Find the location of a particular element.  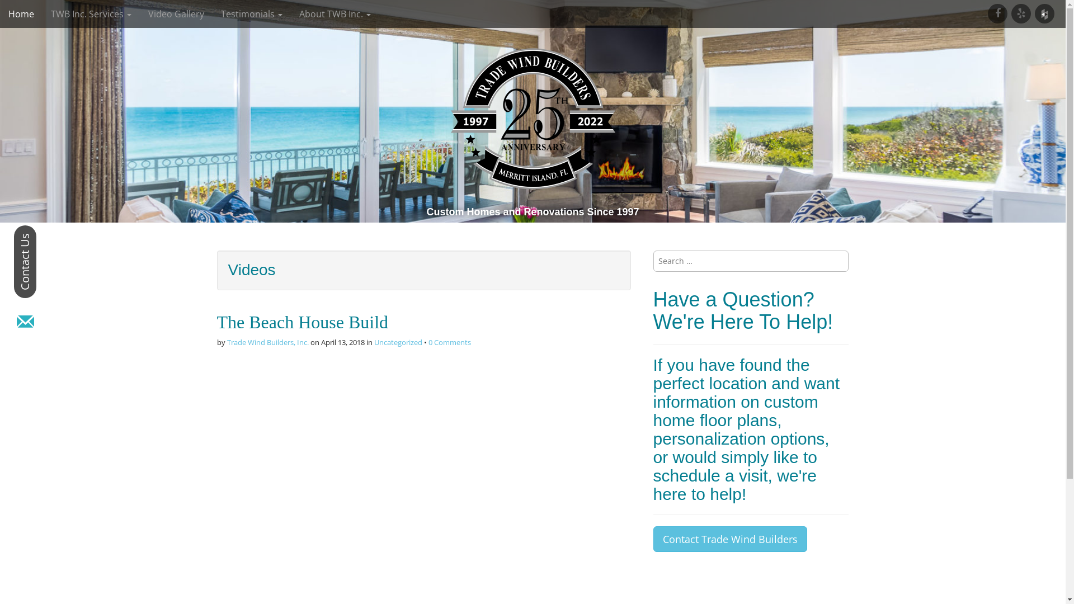

April 13, 2018 is located at coordinates (343, 342).